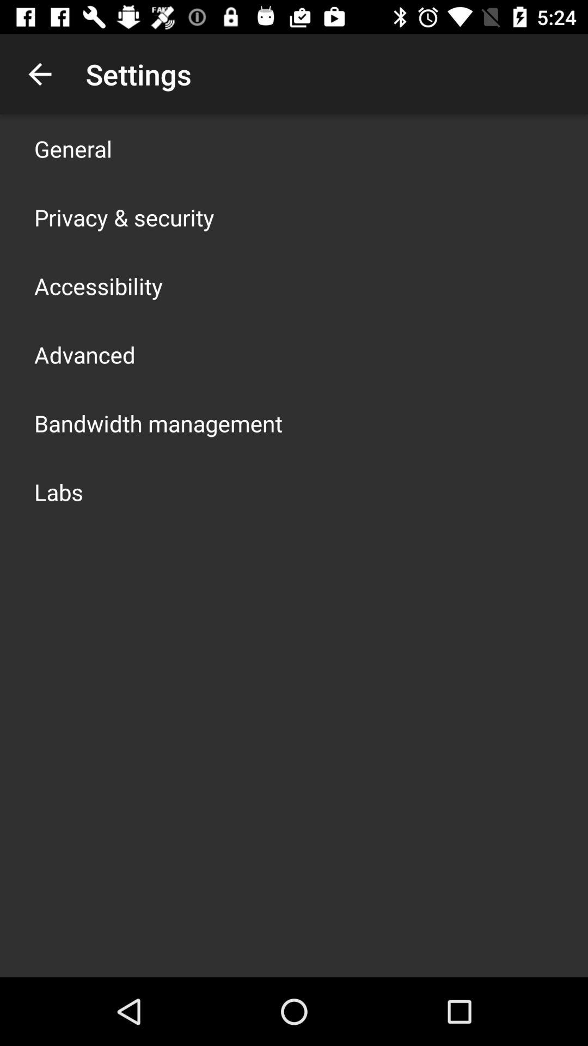 The height and width of the screenshot is (1046, 588). What do you see at coordinates (85, 354) in the screenshot?
I see `click item below the accessibility icon` at bounding box center [85, 354].